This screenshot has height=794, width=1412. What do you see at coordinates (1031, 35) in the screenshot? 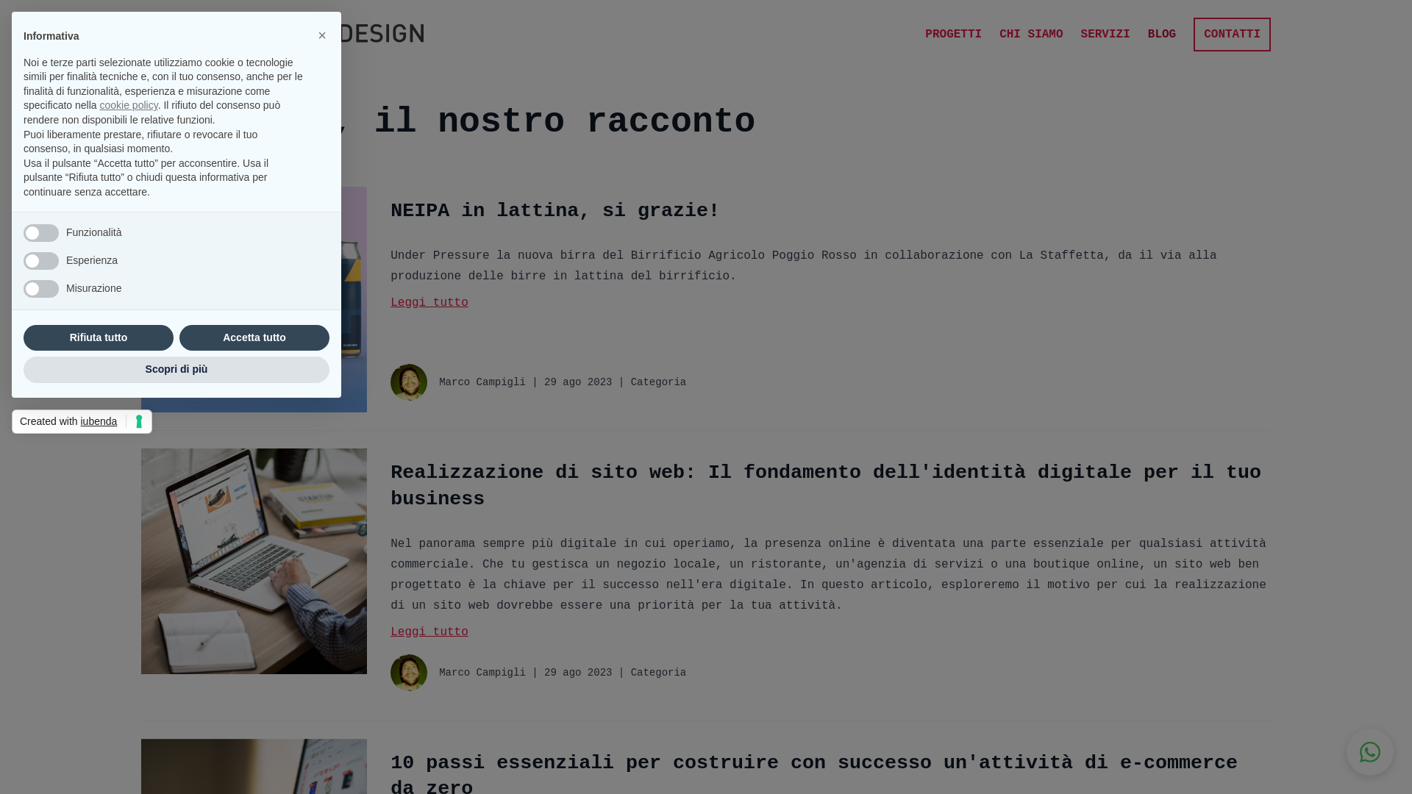
I see `CHI SIAMO` at bounding box center [1031, 35].